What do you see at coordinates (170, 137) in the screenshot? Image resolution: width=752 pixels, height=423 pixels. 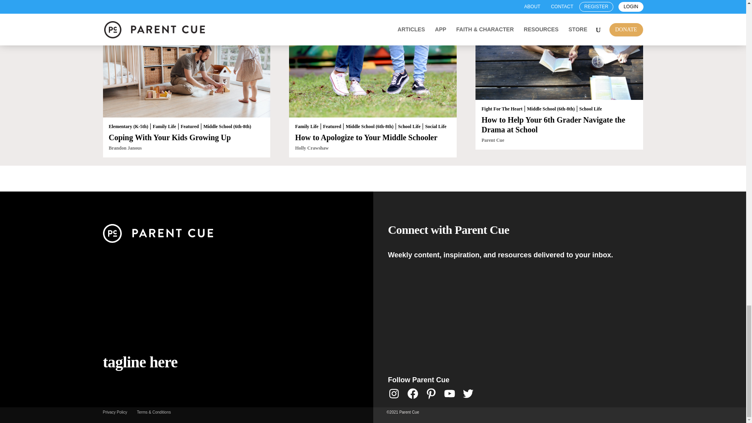 I see `Coping With Your Kids Growing Up` at bounding box center [170, 137].